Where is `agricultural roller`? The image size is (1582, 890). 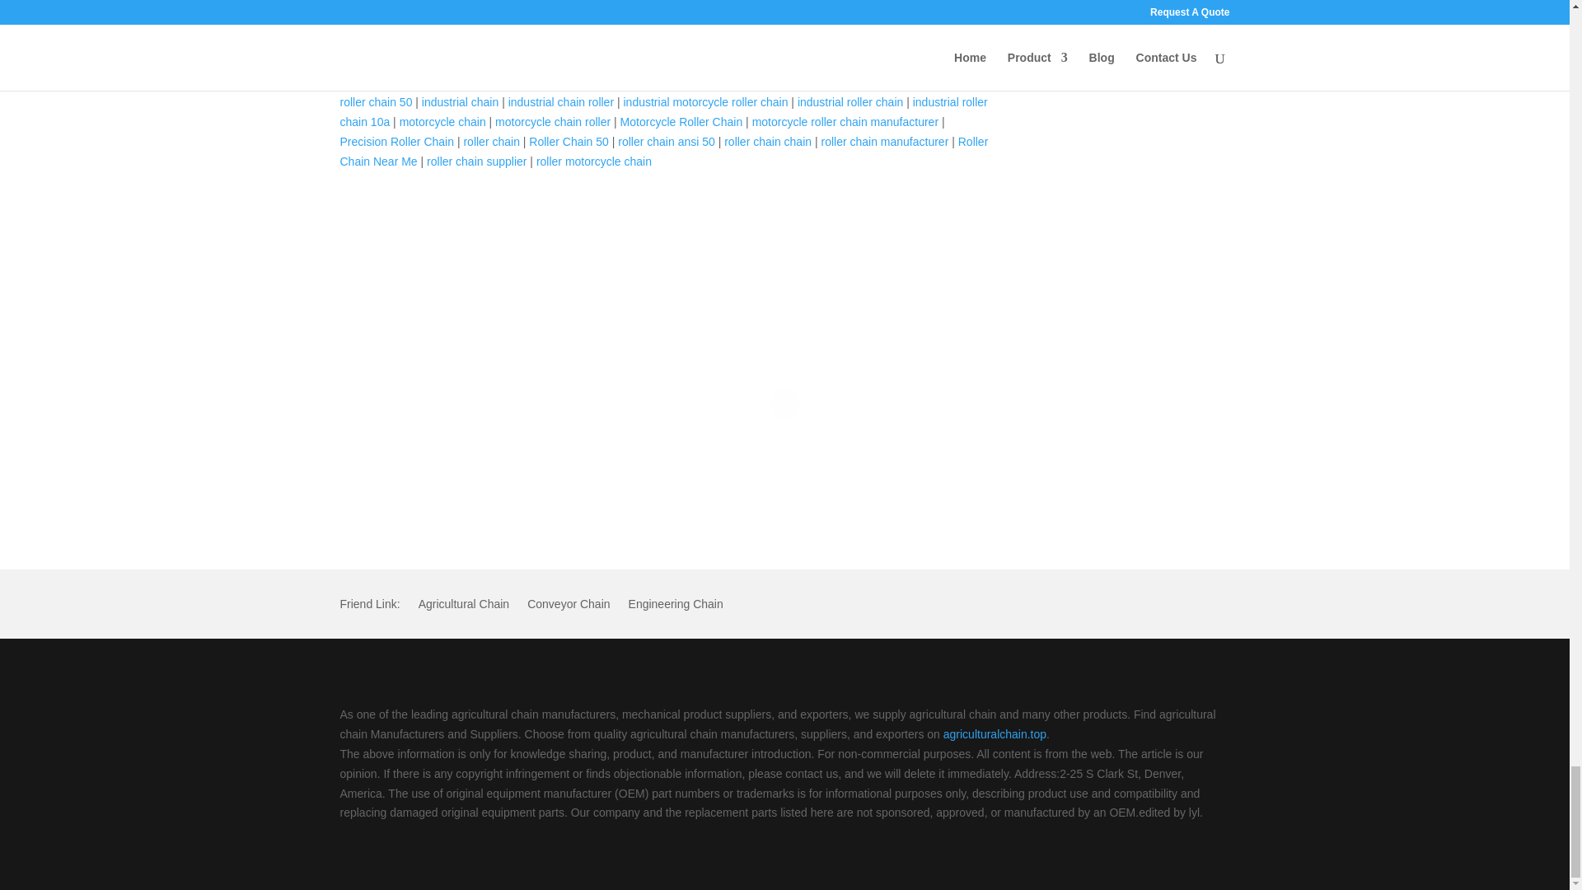
agricultural roller is located at coordinates (933, 43).